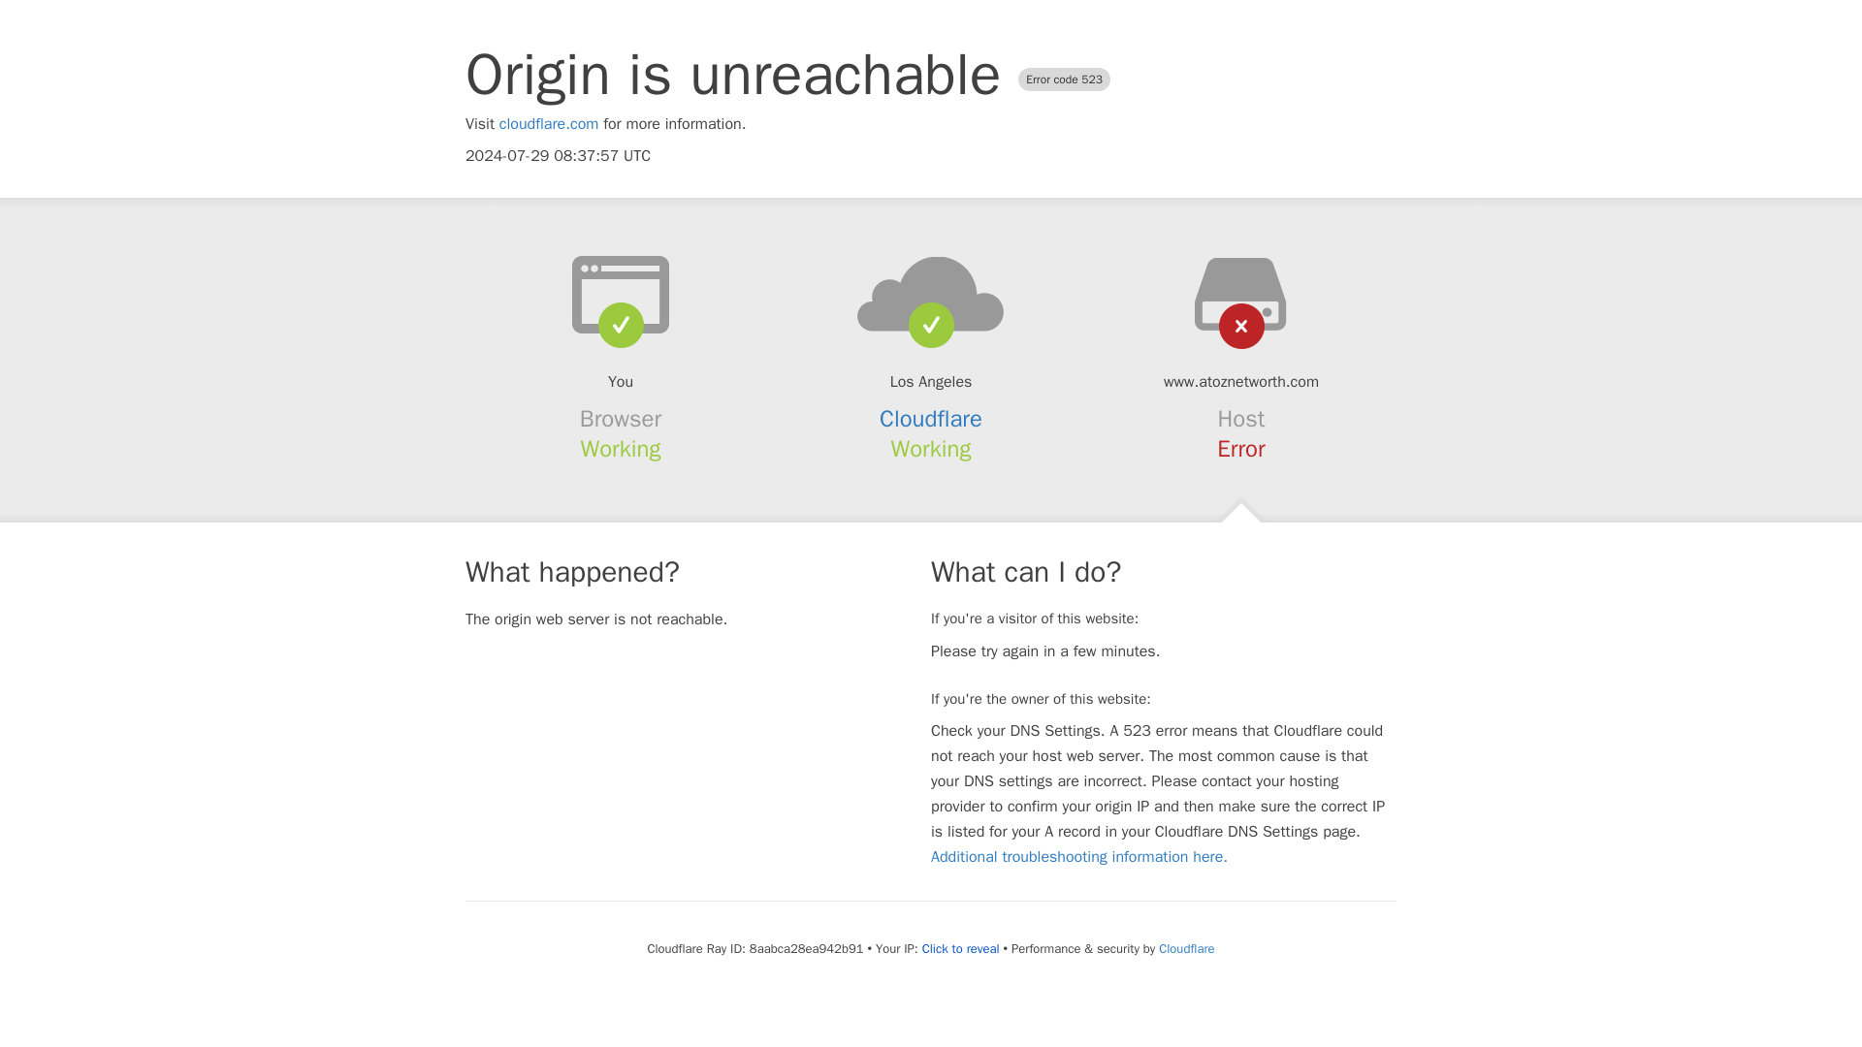 The image size is (1862, 1047). I want to click on Additional troubleshooting information here., so click(1078, 857).